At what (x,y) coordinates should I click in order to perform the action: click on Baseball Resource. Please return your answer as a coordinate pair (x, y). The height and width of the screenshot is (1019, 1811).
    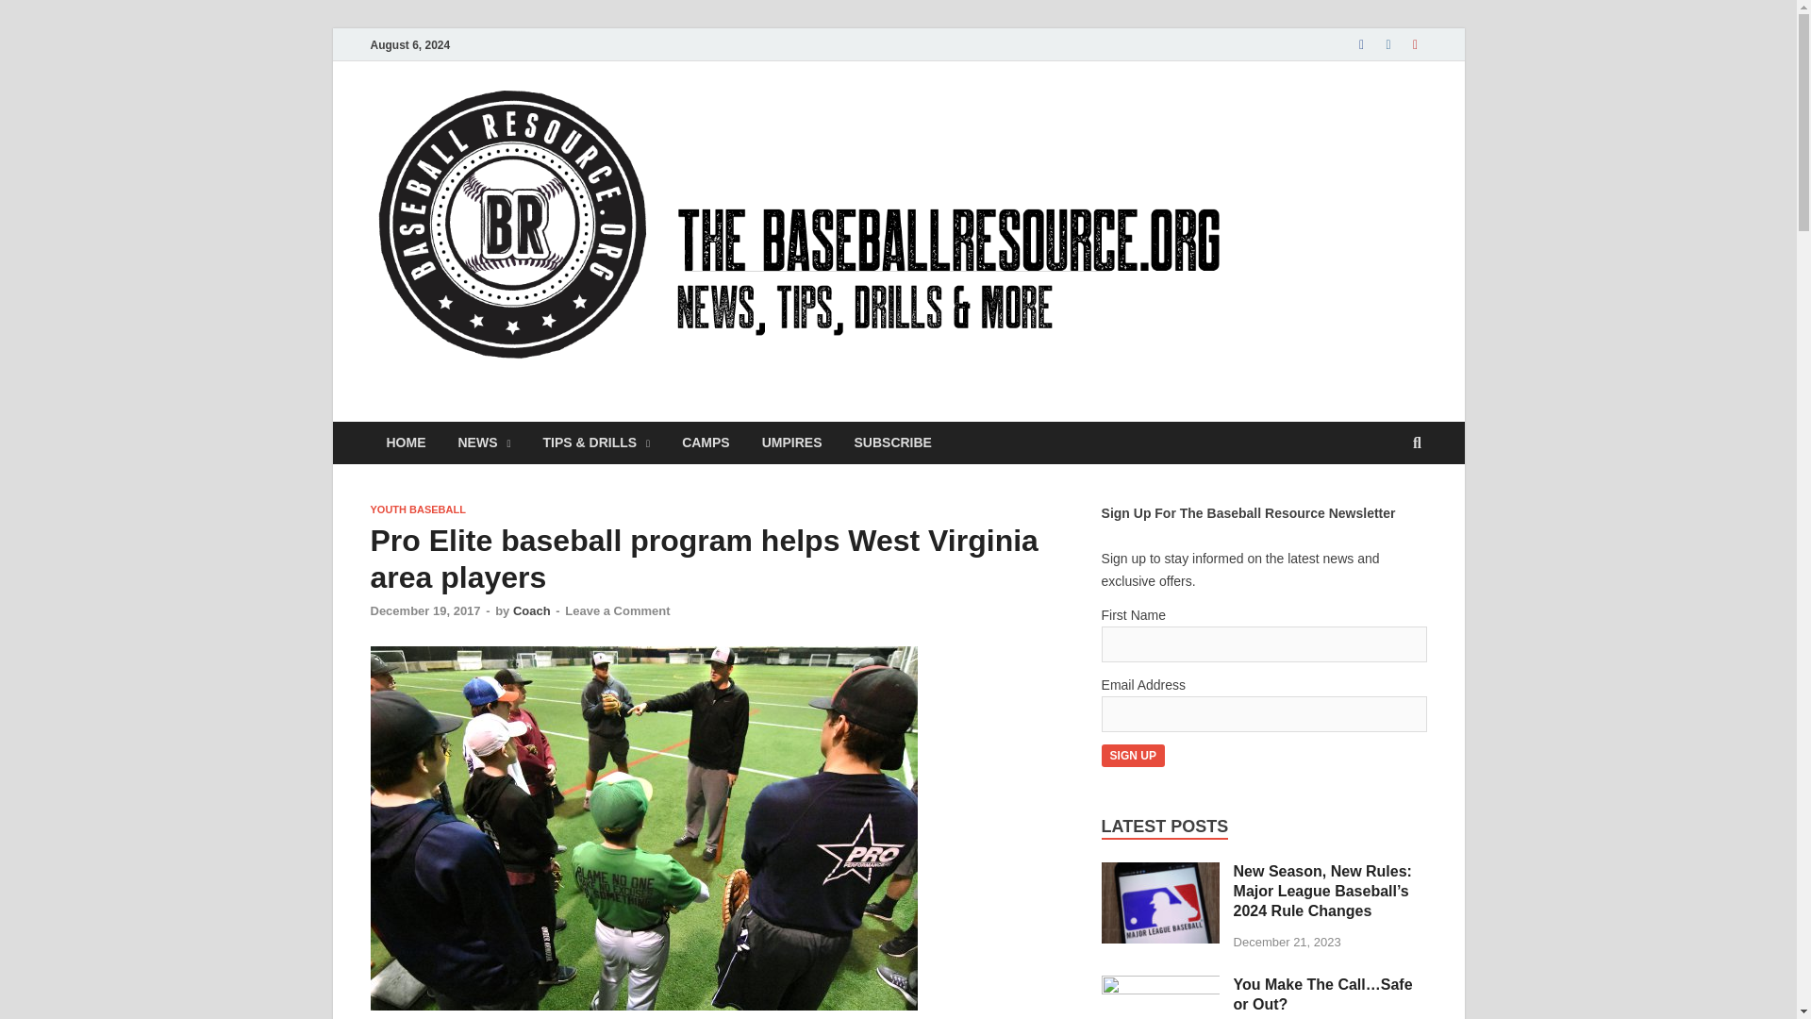
    Looking at the image, I should click on (536, 410).